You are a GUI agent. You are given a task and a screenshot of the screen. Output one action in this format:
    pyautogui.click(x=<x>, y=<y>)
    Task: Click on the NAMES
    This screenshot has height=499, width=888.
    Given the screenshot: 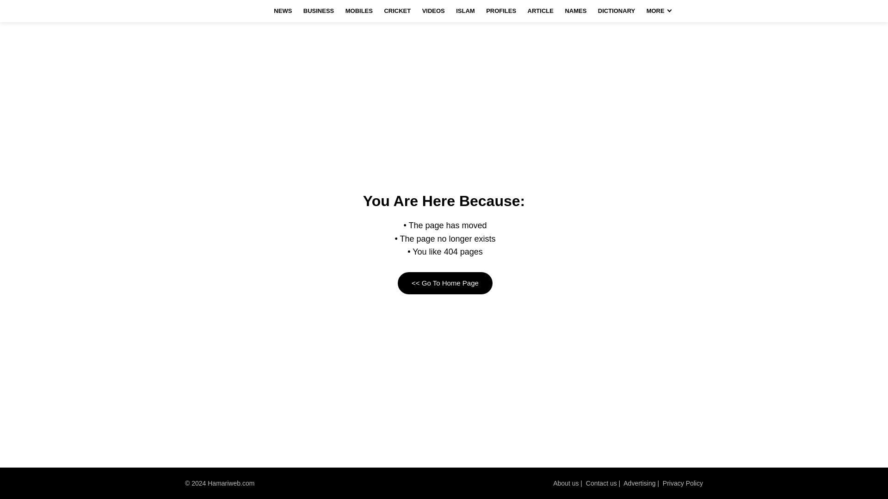 What is the action you would take?
    pyautogui.click(x=575, y=11)
    